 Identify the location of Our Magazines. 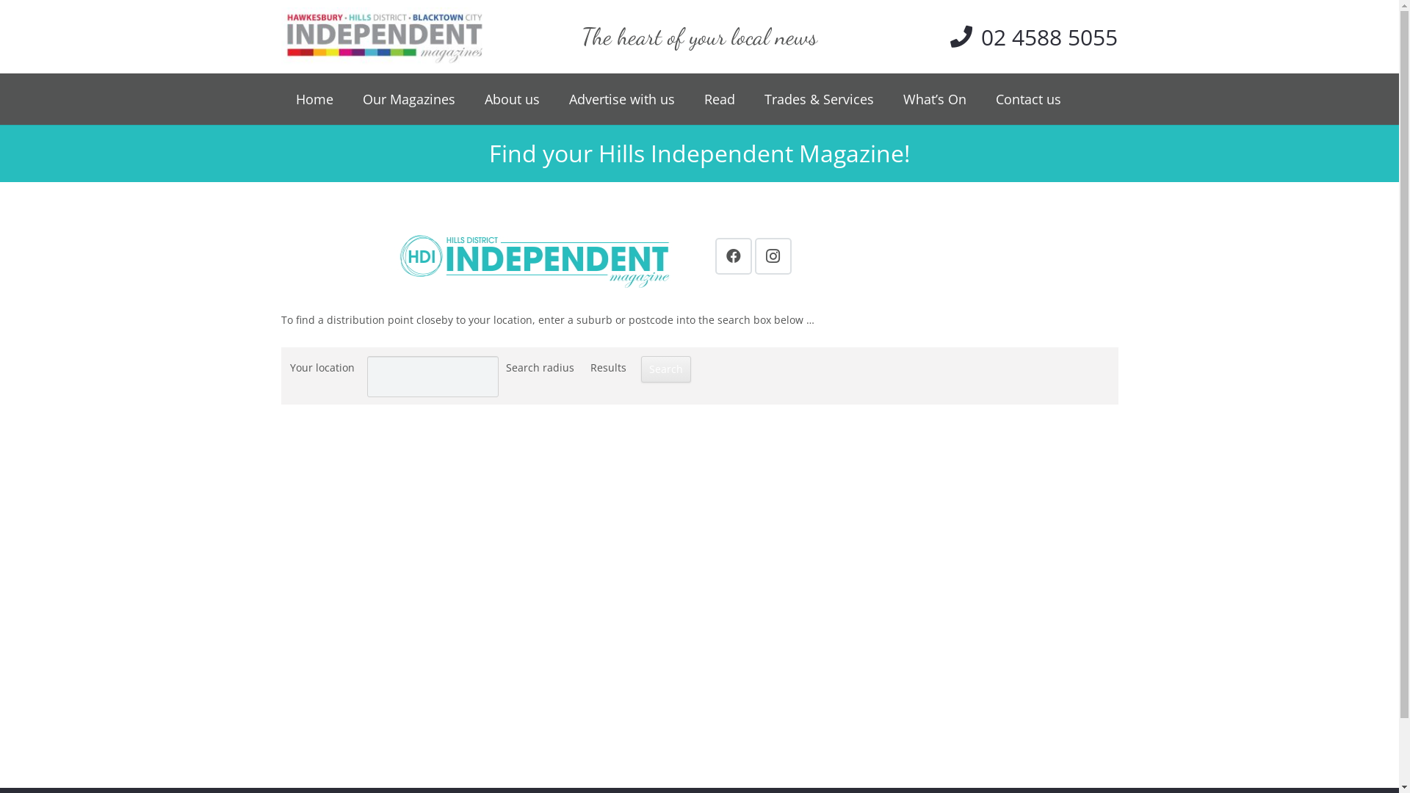
(409, 99).